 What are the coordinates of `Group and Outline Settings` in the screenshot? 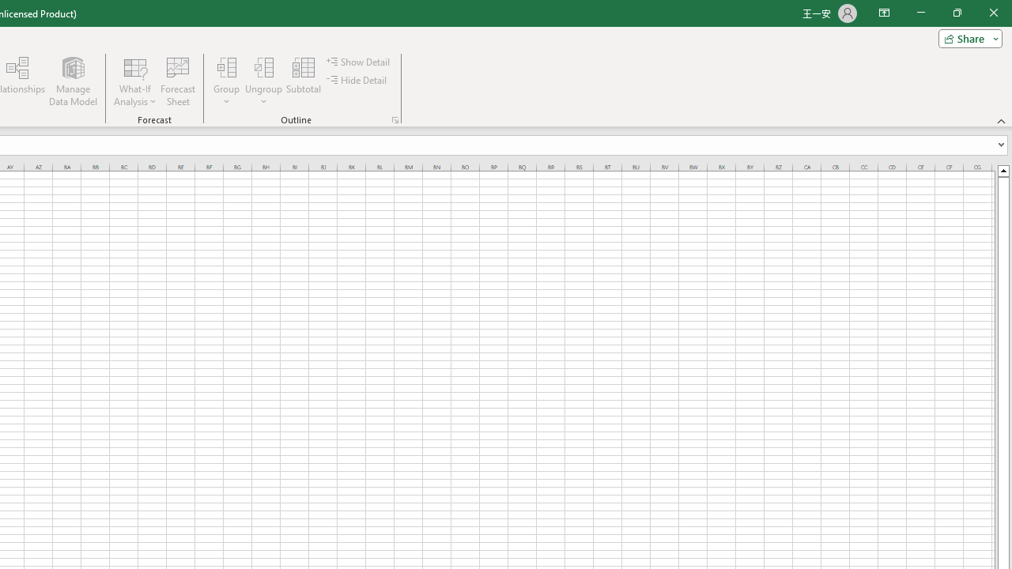 It's located at (395, 120).